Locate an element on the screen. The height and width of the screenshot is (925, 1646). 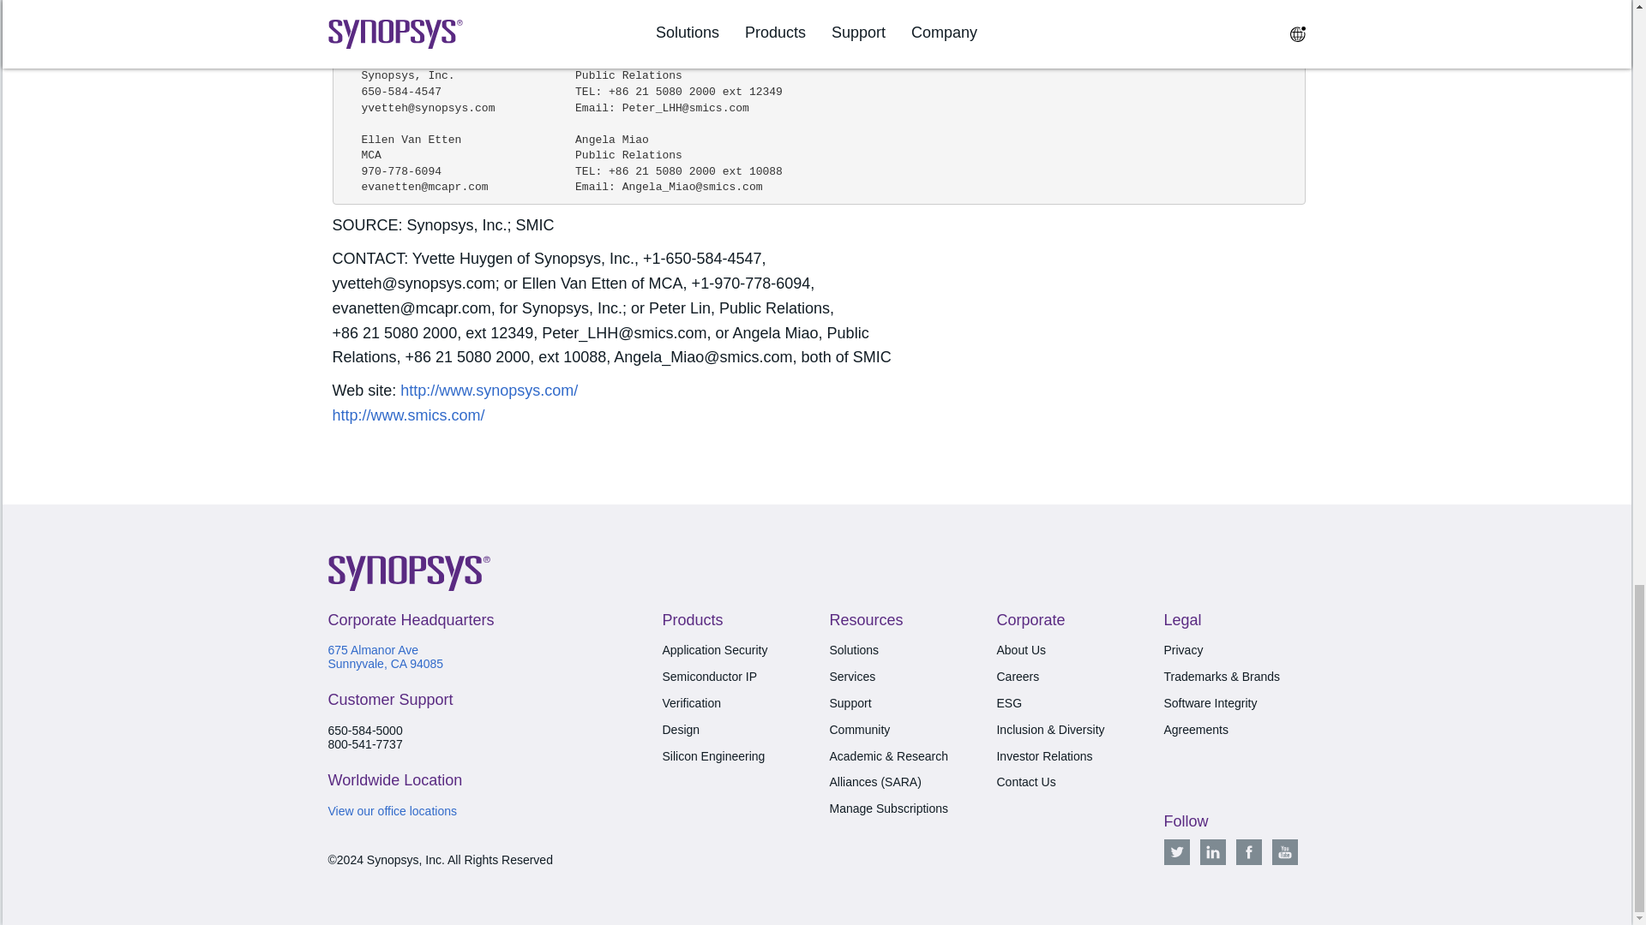
Facebook is located at coordinates (1248, 851).